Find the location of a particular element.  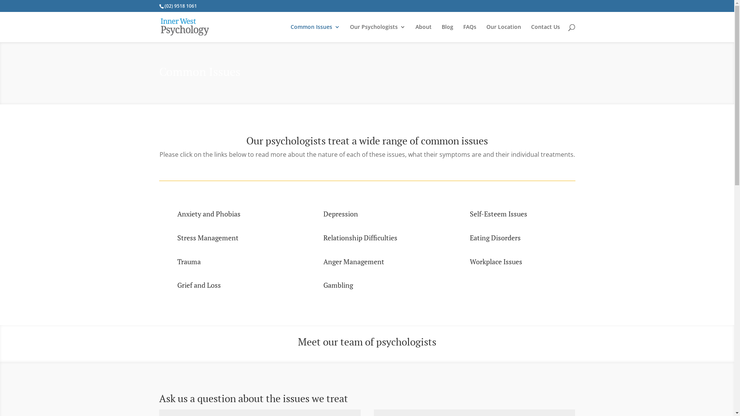

Blog is located at coordinates (447, 33).